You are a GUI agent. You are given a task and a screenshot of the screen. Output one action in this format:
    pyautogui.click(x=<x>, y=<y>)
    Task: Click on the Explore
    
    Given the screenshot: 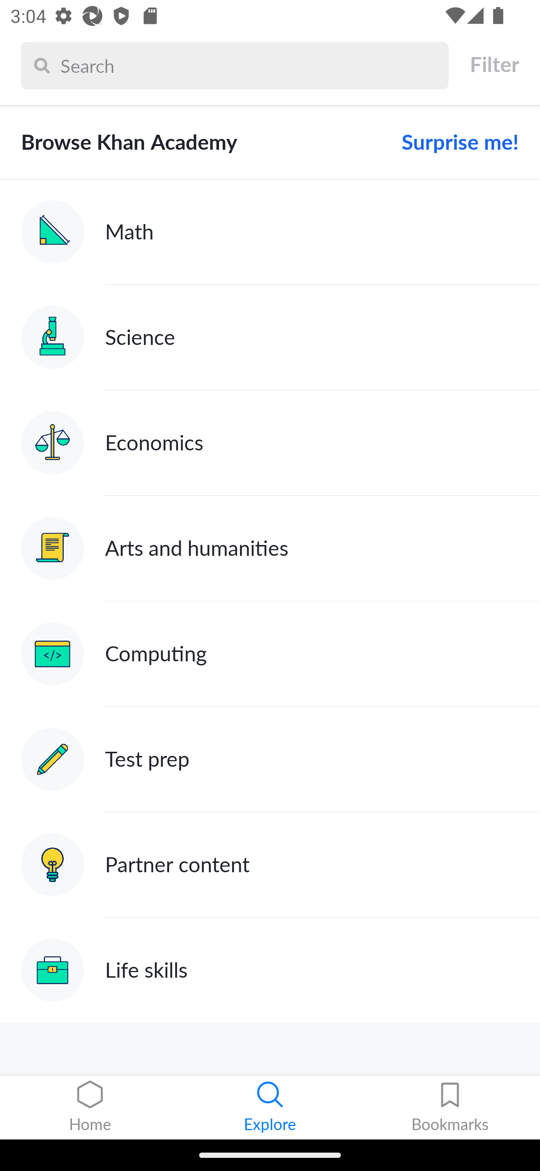 What is the action you would take?
    pyautogui.click(x=270, y=1108)
    